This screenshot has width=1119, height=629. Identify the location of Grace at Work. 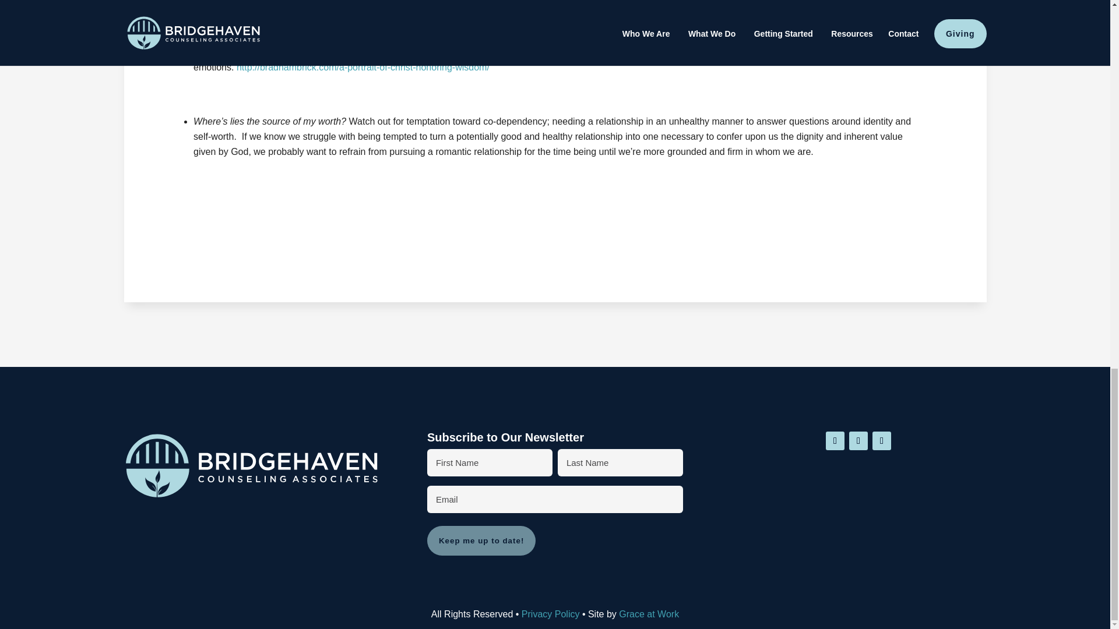
(649, 614).